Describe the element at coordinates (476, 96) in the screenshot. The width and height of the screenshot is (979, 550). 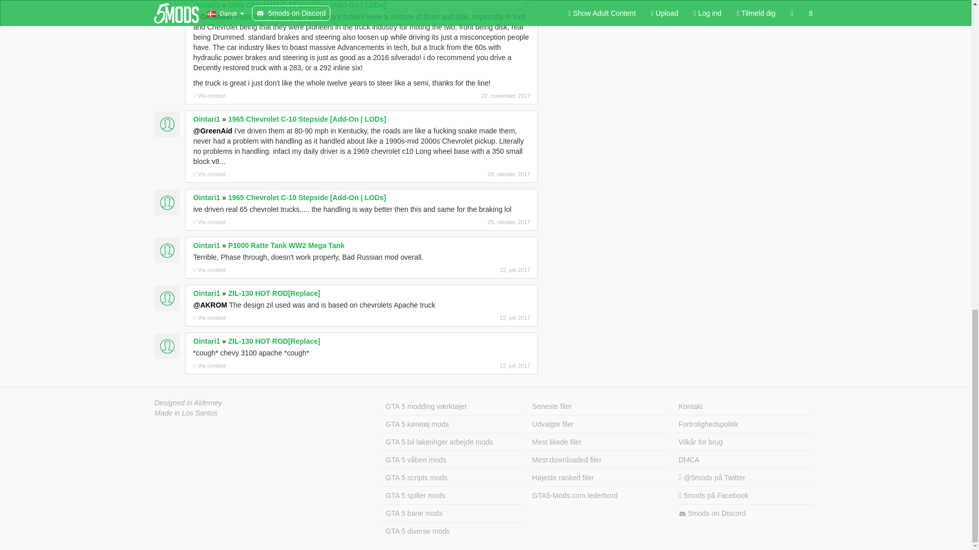
I see `22. november 2017, 20.25` at that location.